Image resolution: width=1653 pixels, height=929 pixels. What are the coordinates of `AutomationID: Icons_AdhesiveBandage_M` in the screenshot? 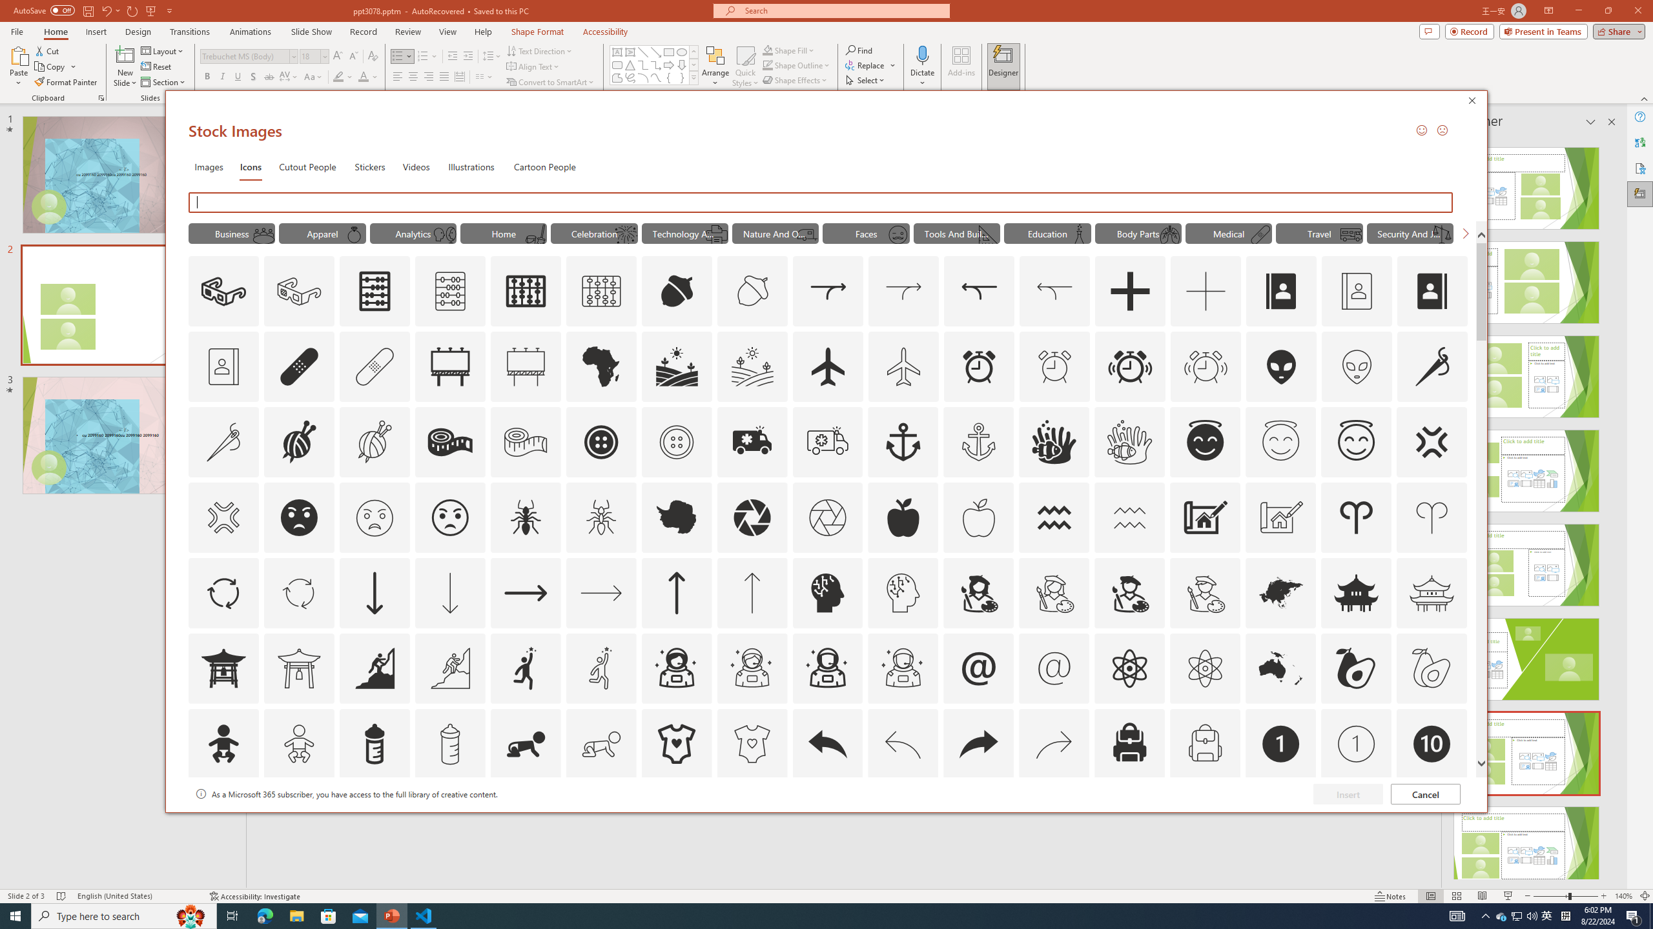 It's located at (375, 366).